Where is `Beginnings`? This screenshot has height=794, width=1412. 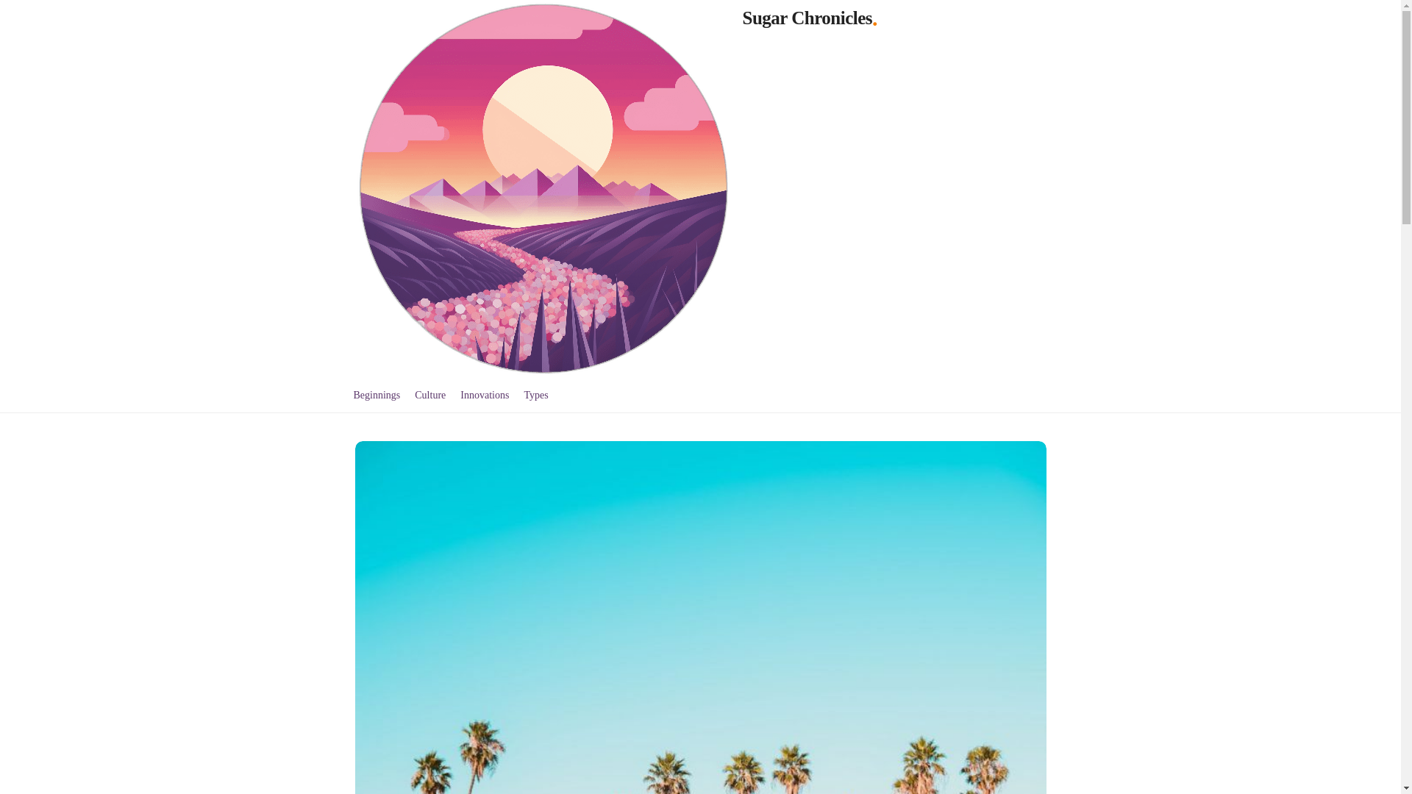
Beginnings is located at coordinates (377, 394).